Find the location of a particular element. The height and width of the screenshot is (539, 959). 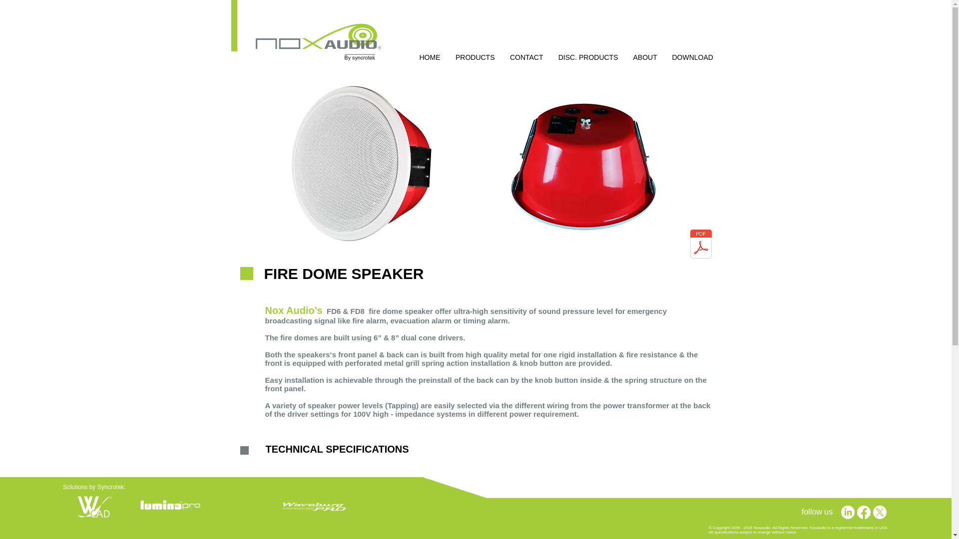

Noxaudio is located at coordinates (306, 31).